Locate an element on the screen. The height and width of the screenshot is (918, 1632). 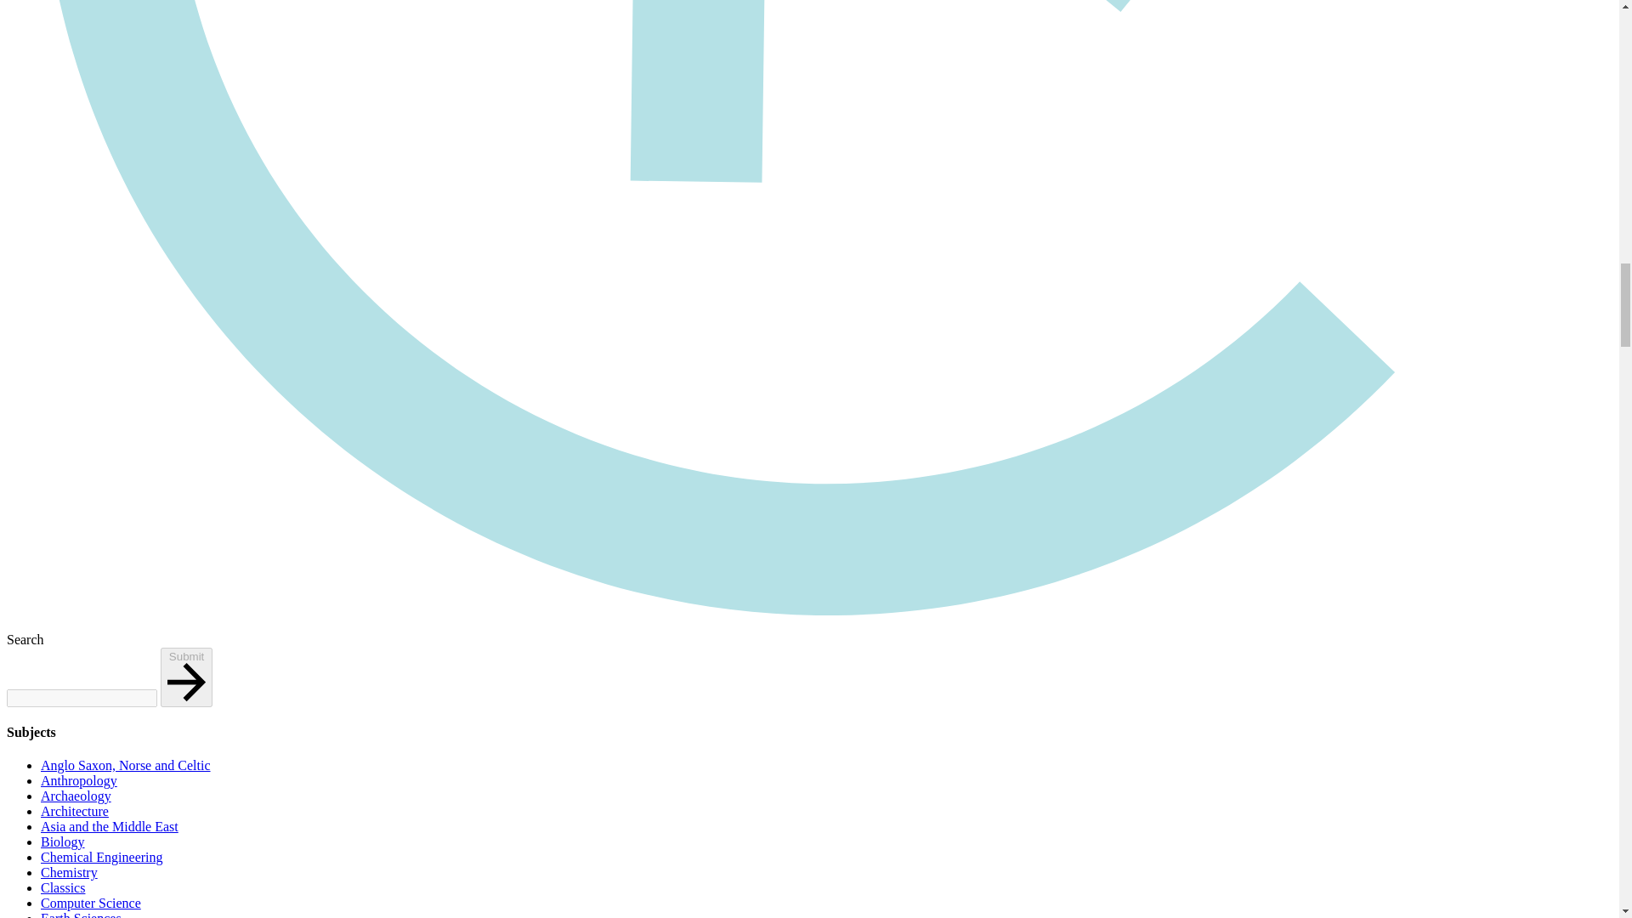
Computer Science is located at coordinates (90, 903).